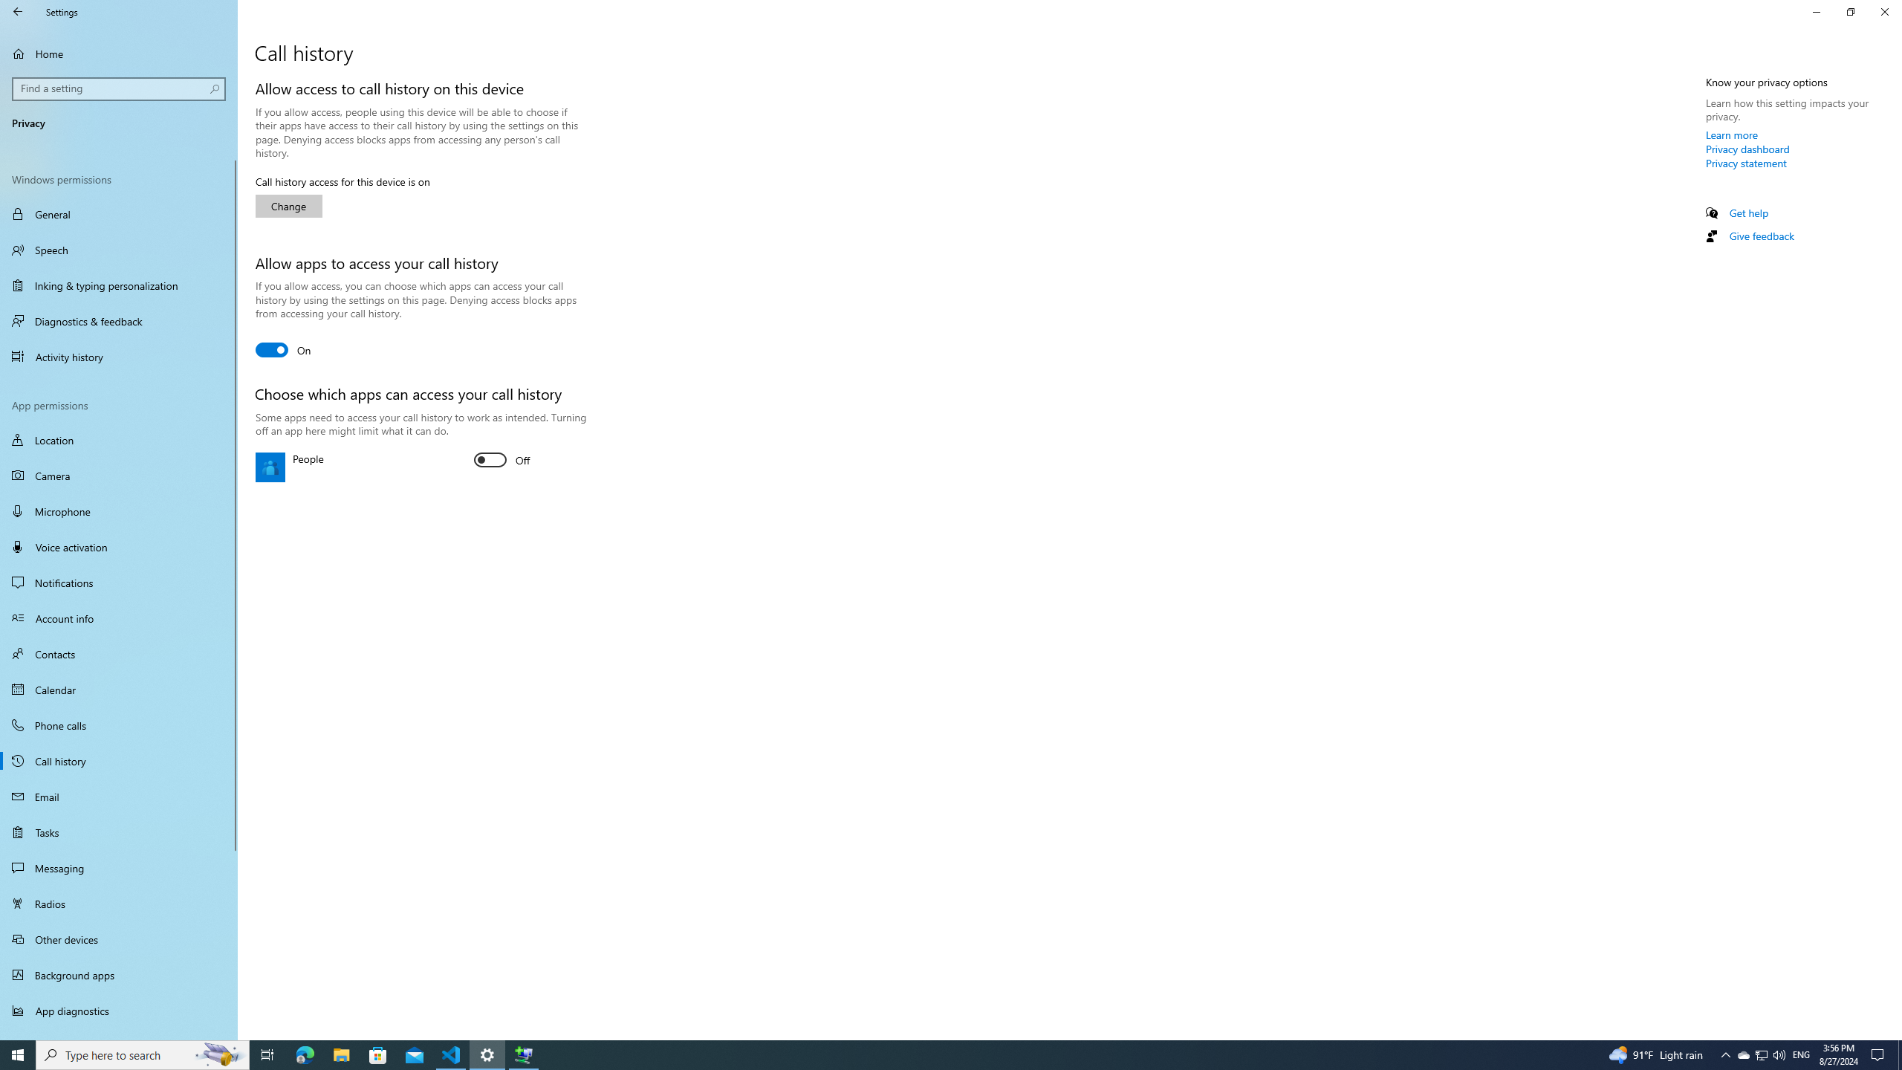  I want to click on Privacy statement, so click(1746, 163).